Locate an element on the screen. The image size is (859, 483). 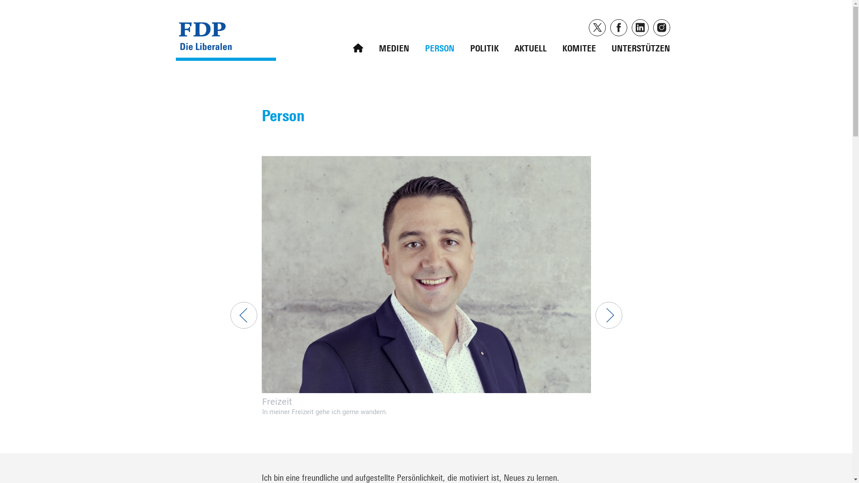
POLITIK is located at coordinates (485, 46).